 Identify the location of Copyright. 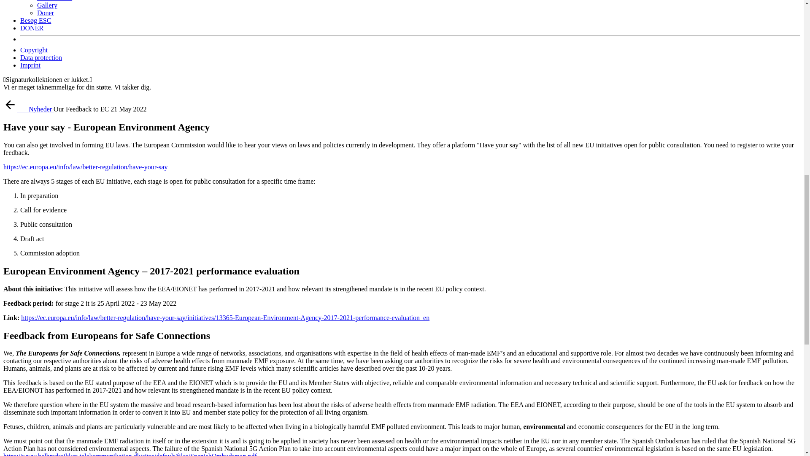
(34, 50).